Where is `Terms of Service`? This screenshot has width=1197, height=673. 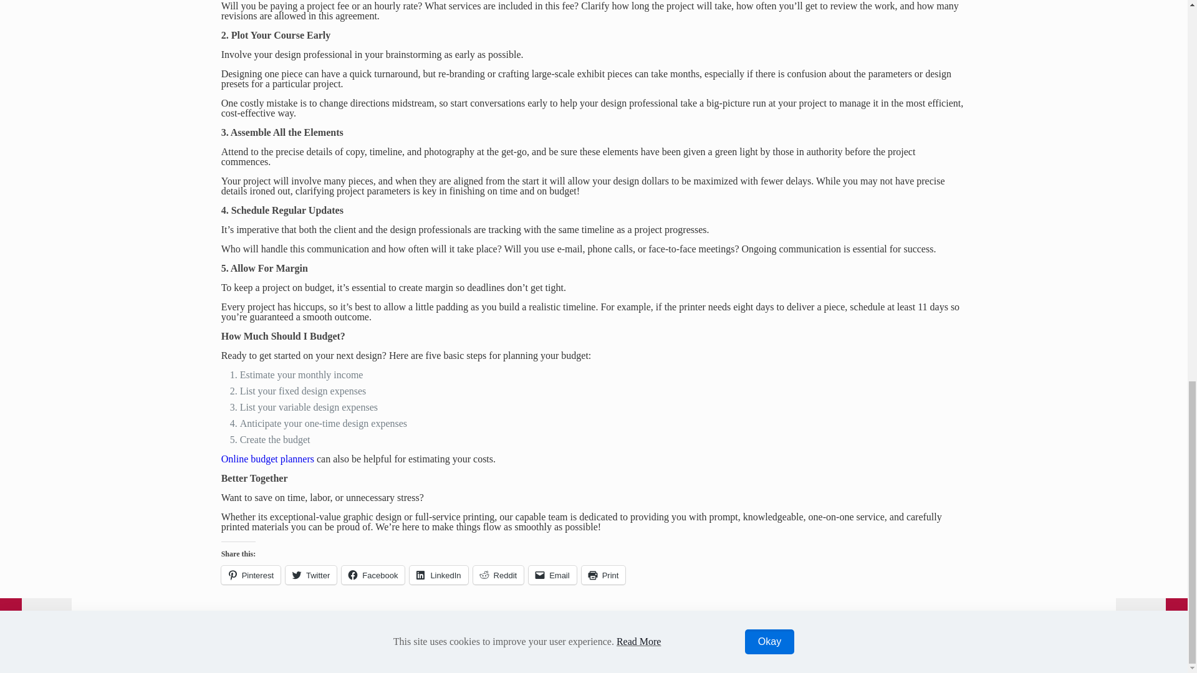 Terms of Service is located at coordinates (320, 646).